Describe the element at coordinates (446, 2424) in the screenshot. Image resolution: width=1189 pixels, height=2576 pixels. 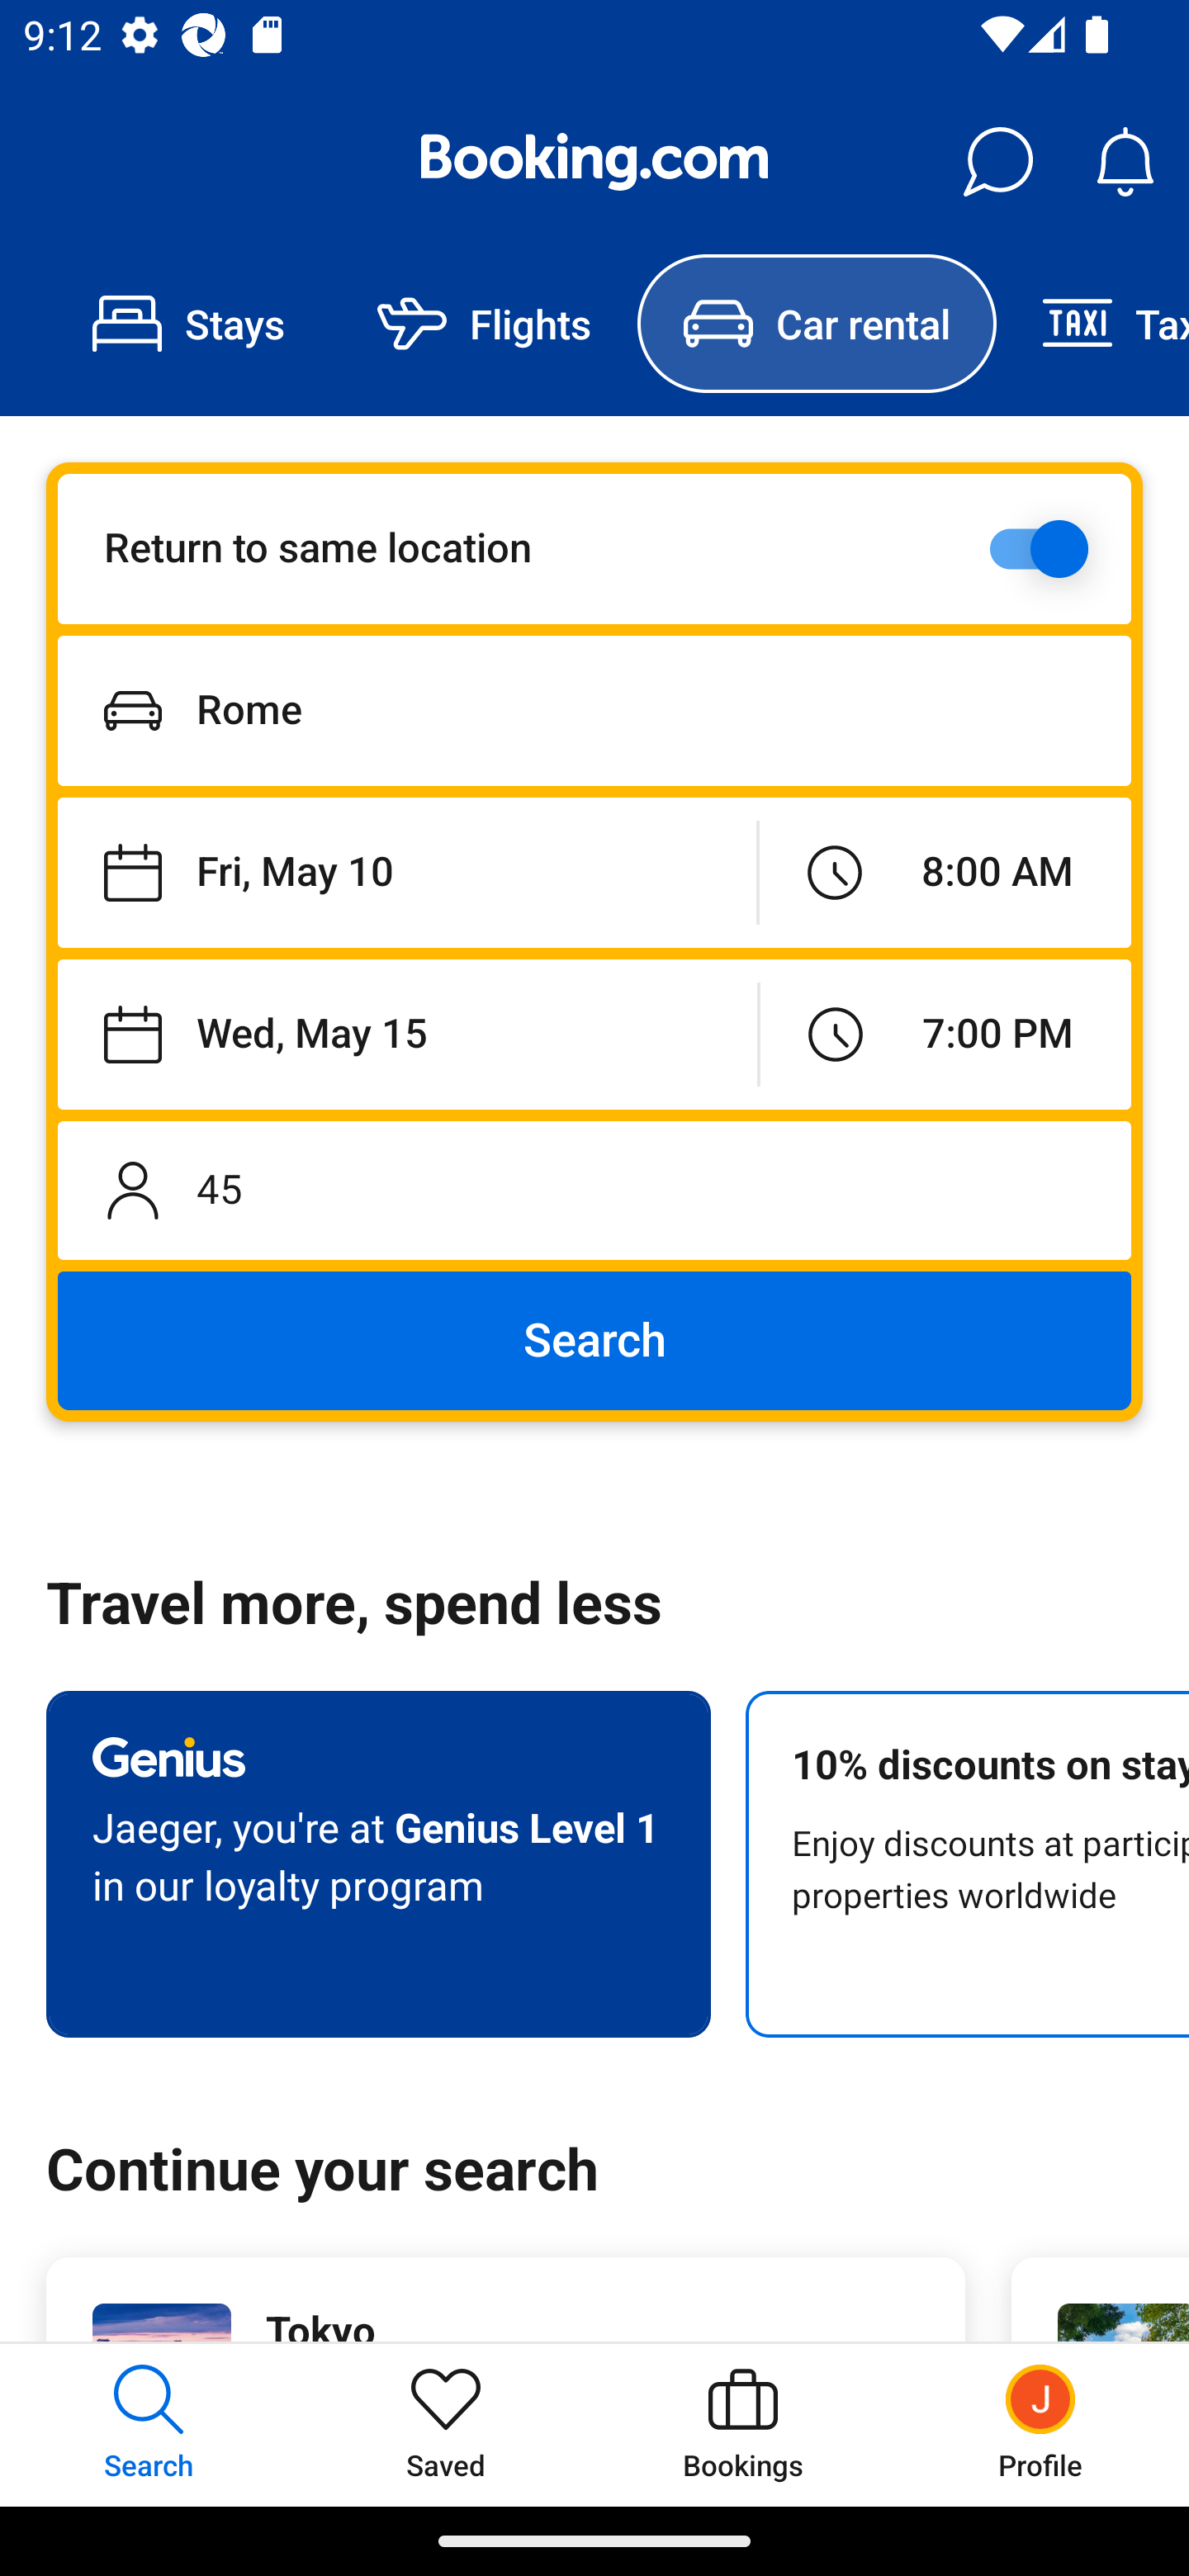
I see `Saved` at that location.